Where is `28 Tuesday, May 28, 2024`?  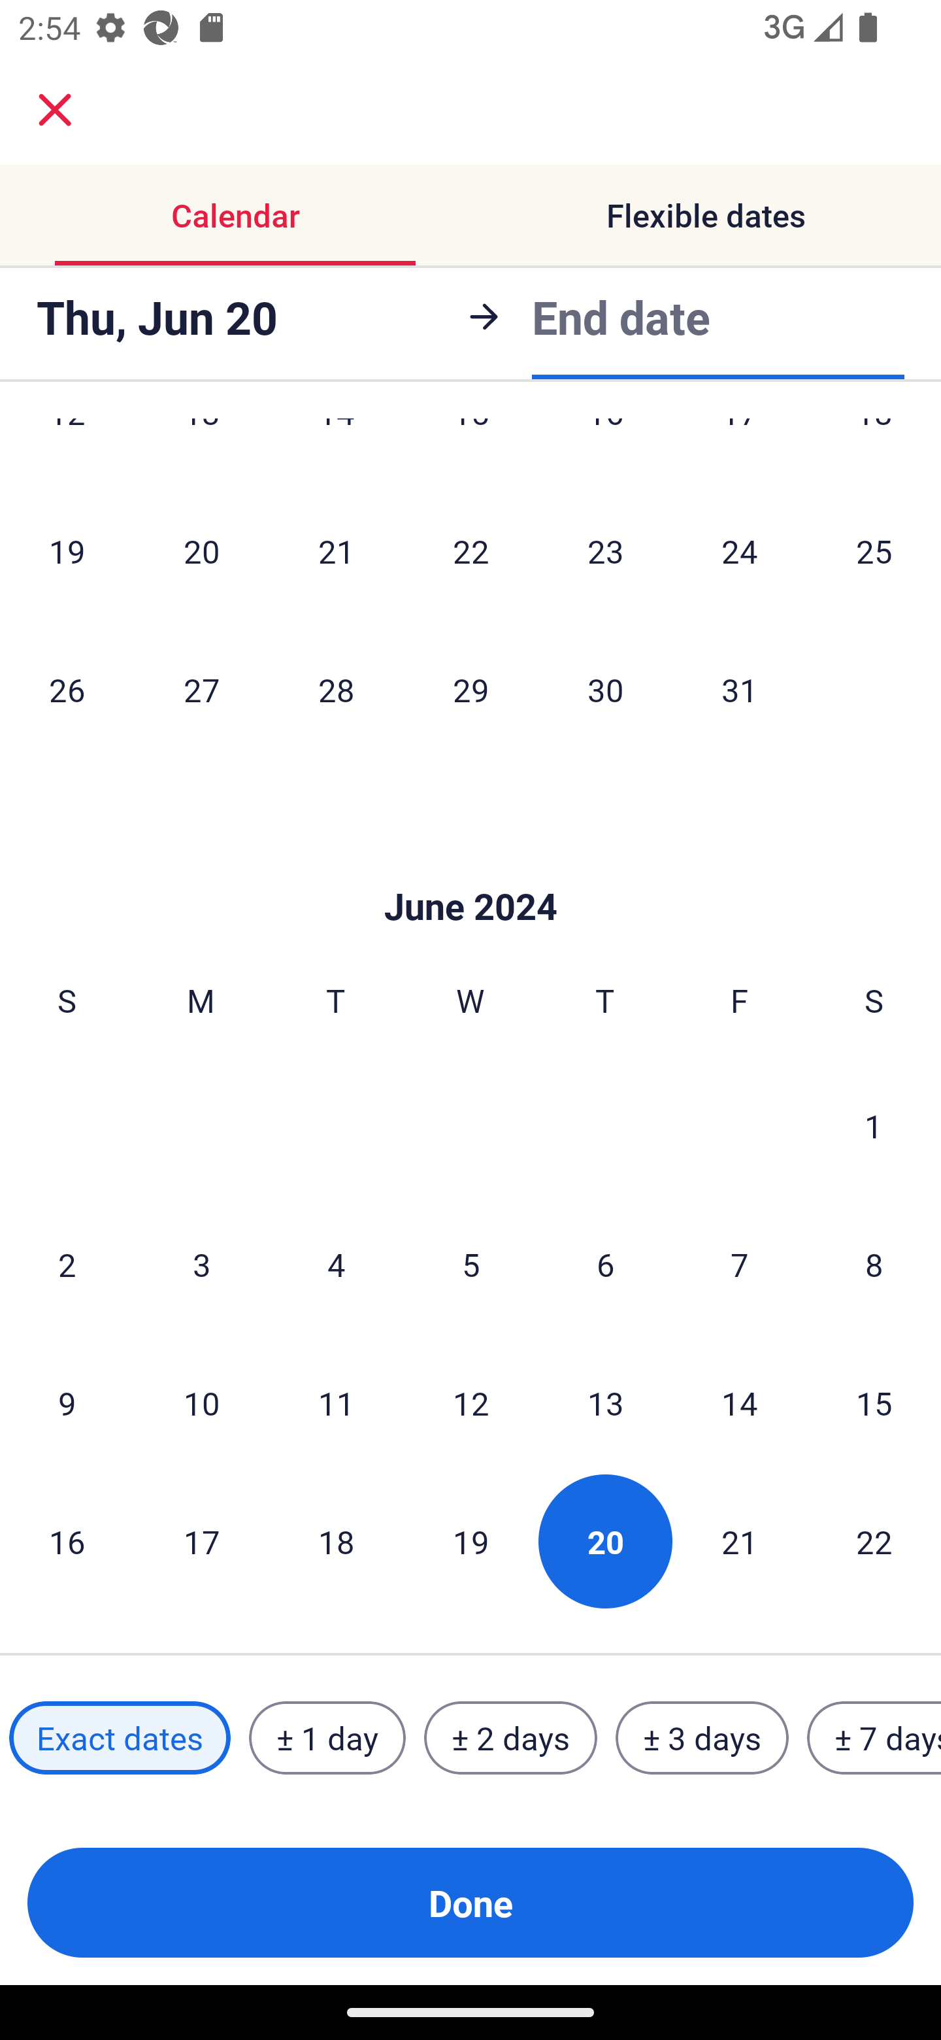
28 Tuesday, May 28, 2024 is located at coordinates (336, 689).